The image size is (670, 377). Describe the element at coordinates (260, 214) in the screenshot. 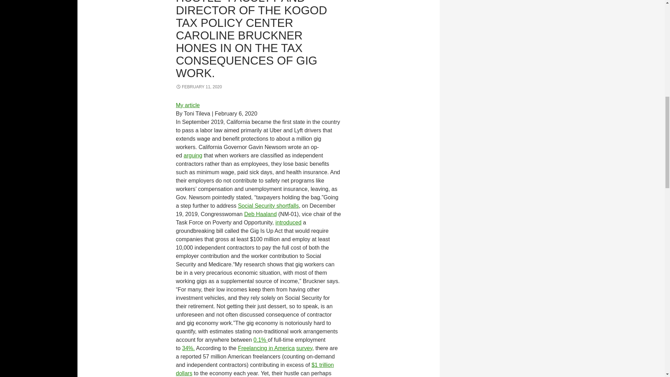

I see `Deb Haaland` at that location.